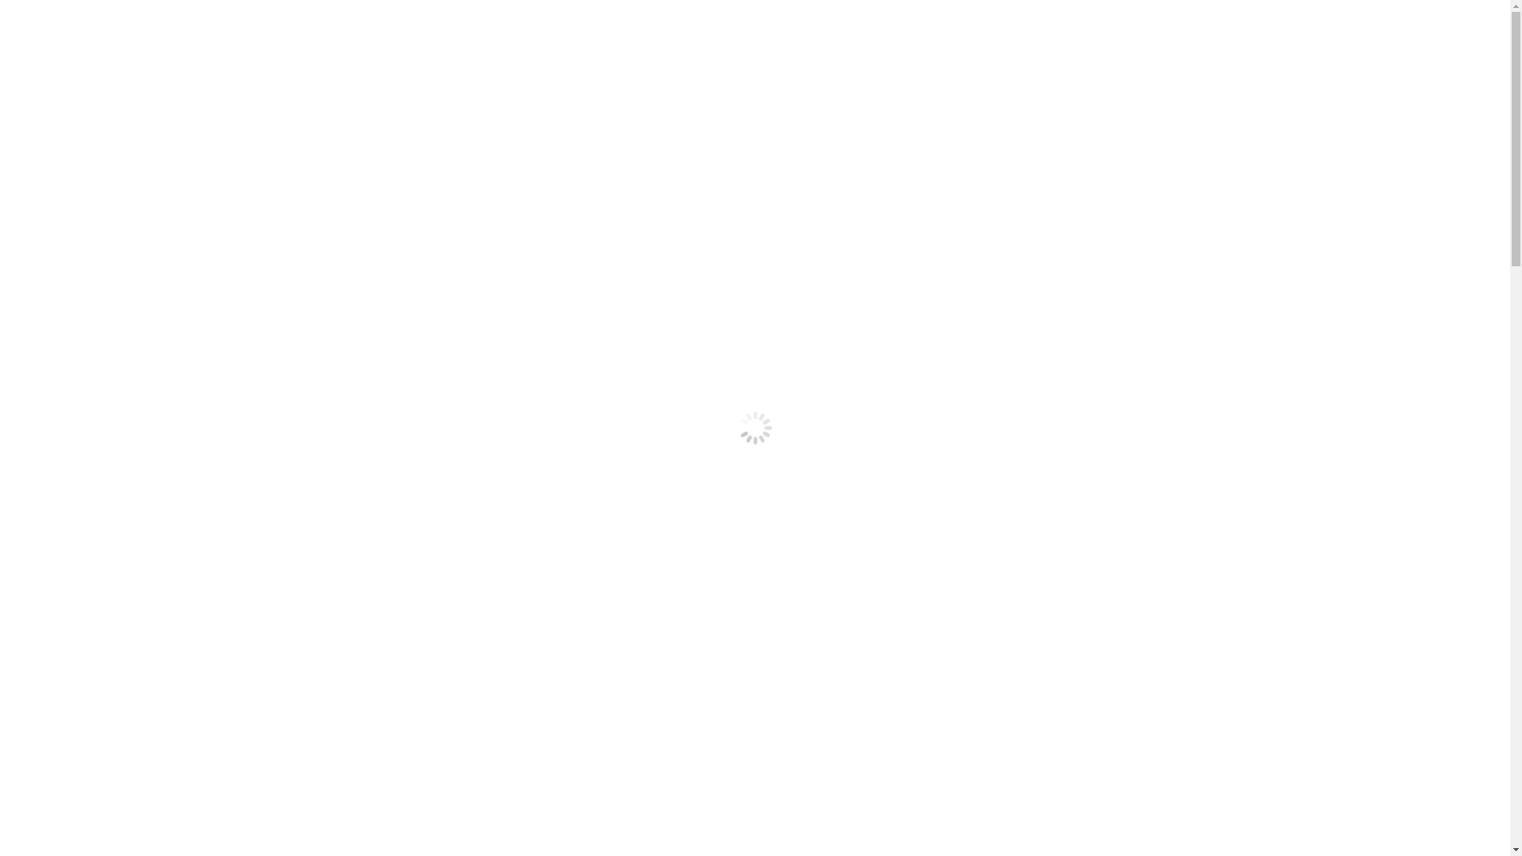 The image size is (1522, 856). Describe the element at coordinates (393, 707) in the screenshot. I see `6 januari 20208 augustus 2020` at that location.